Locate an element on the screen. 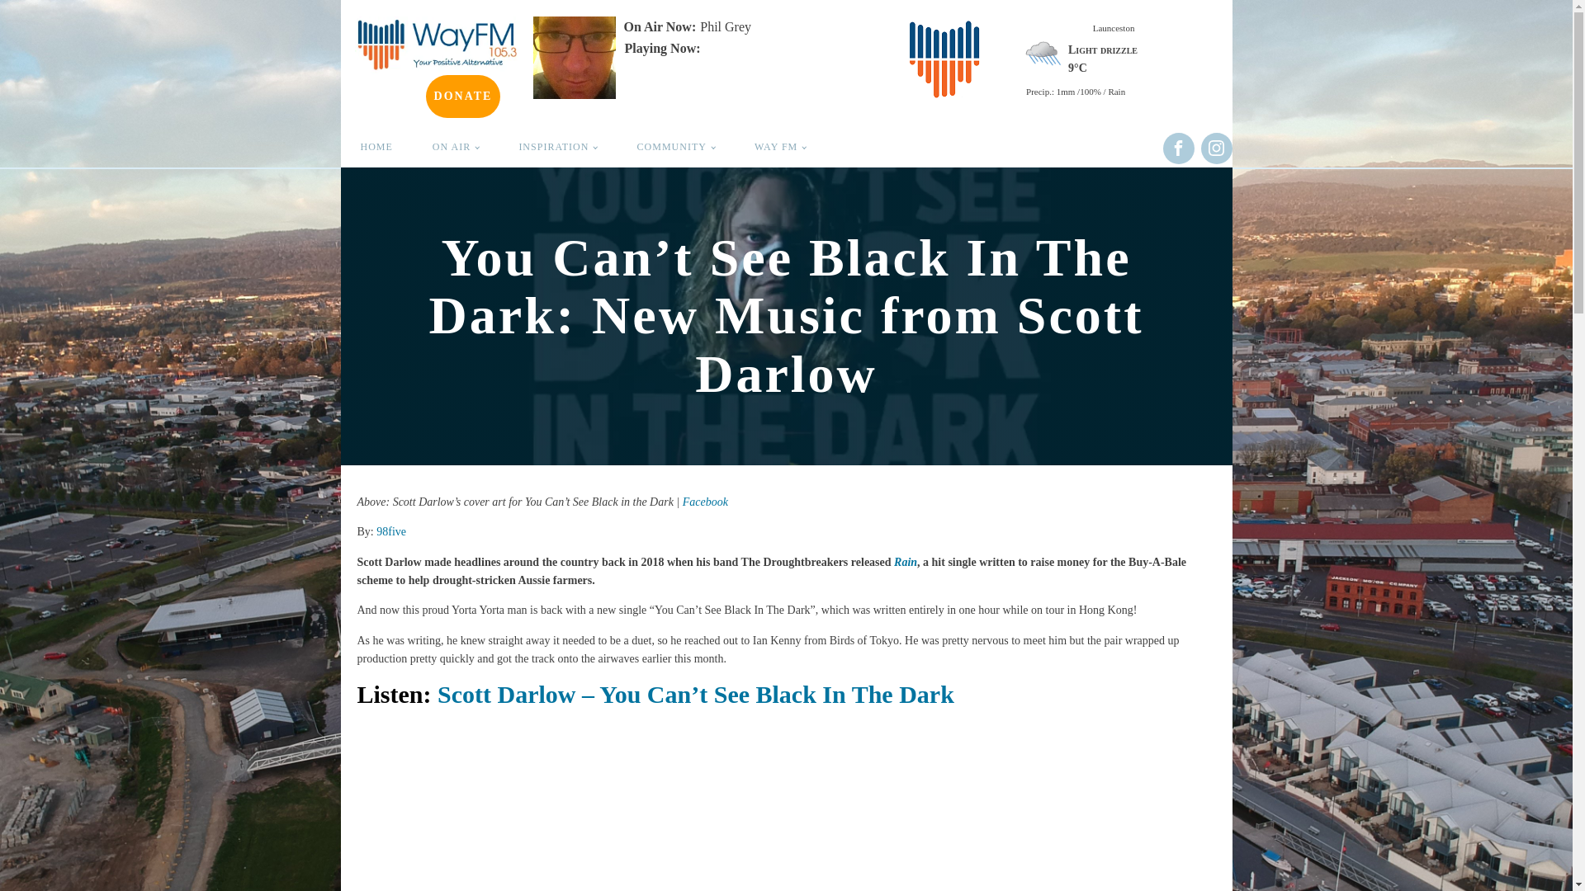 The width and height of the screenshot is (1585, 891). COMMUNITY is located at coordinates (676, 147).